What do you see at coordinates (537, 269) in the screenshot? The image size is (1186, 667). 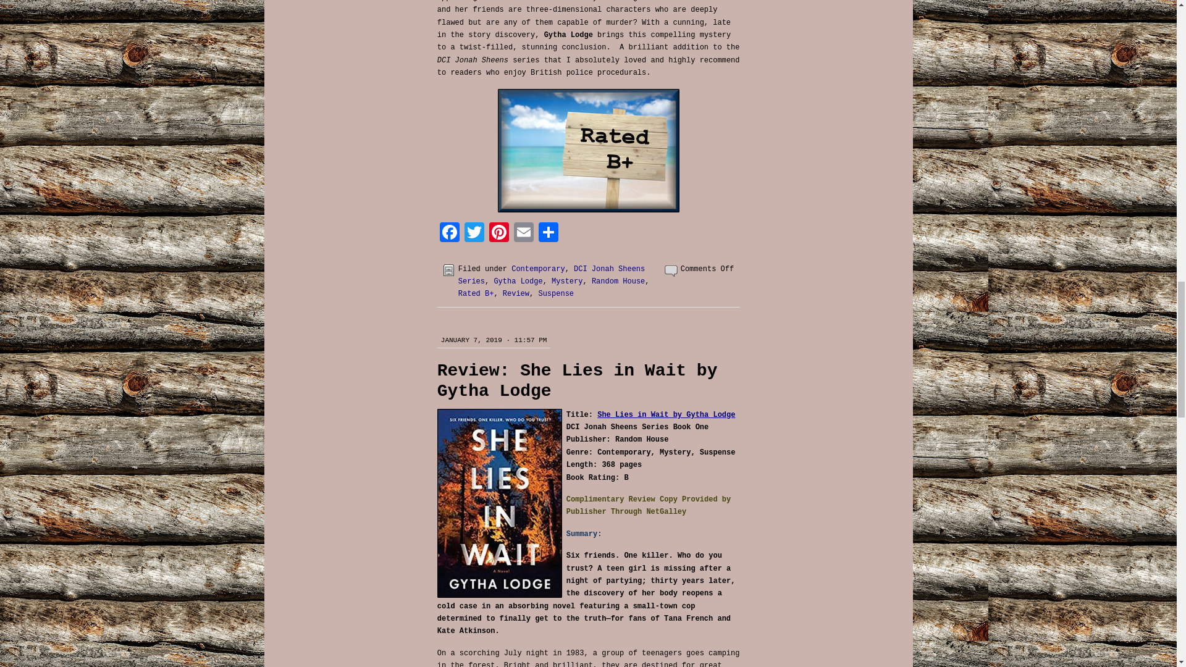 I see `Contemporary` at bounding box center [537, 269].